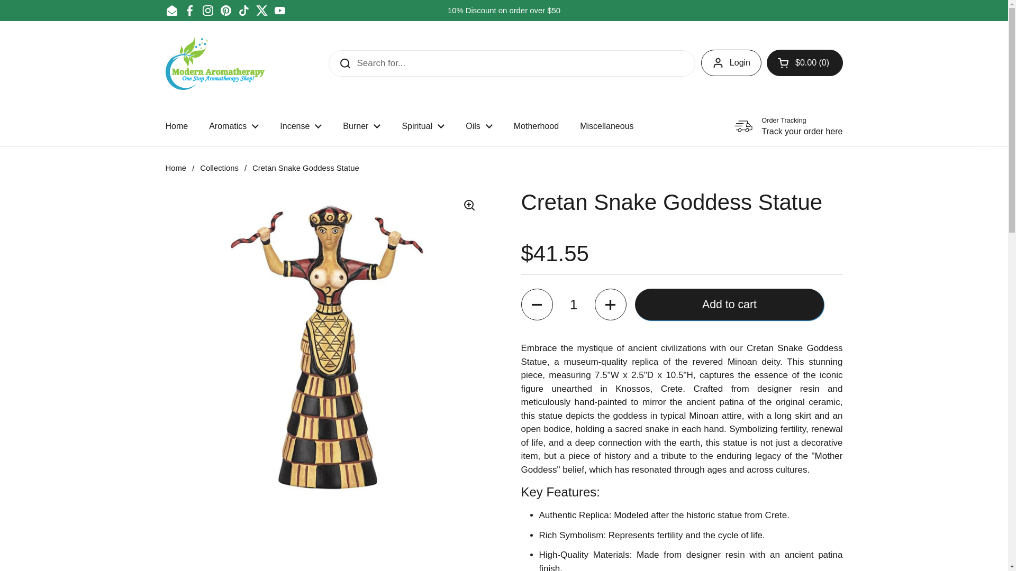 The width and height of the screenshot is (1016, 571). Describe the element at coordinates (214, 63) in the screenshot. I see `Modern Aromatherapy` at that location.